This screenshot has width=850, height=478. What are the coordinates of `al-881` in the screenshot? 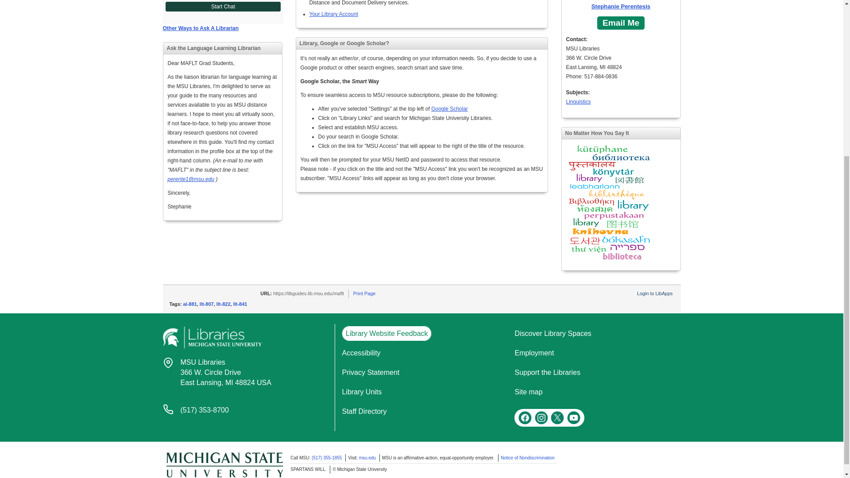 It's located at (364, 293).